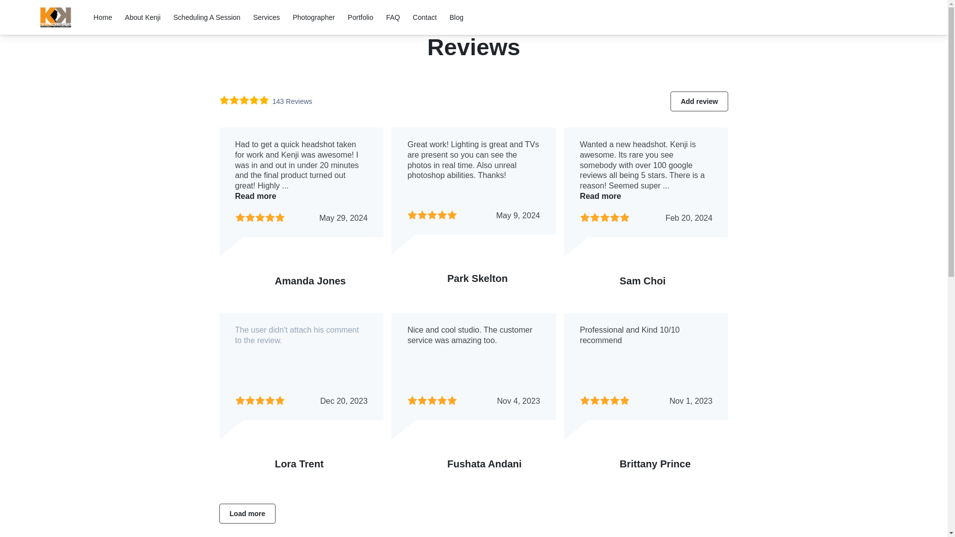  I want to click on Portfolio, so click(360, 17).